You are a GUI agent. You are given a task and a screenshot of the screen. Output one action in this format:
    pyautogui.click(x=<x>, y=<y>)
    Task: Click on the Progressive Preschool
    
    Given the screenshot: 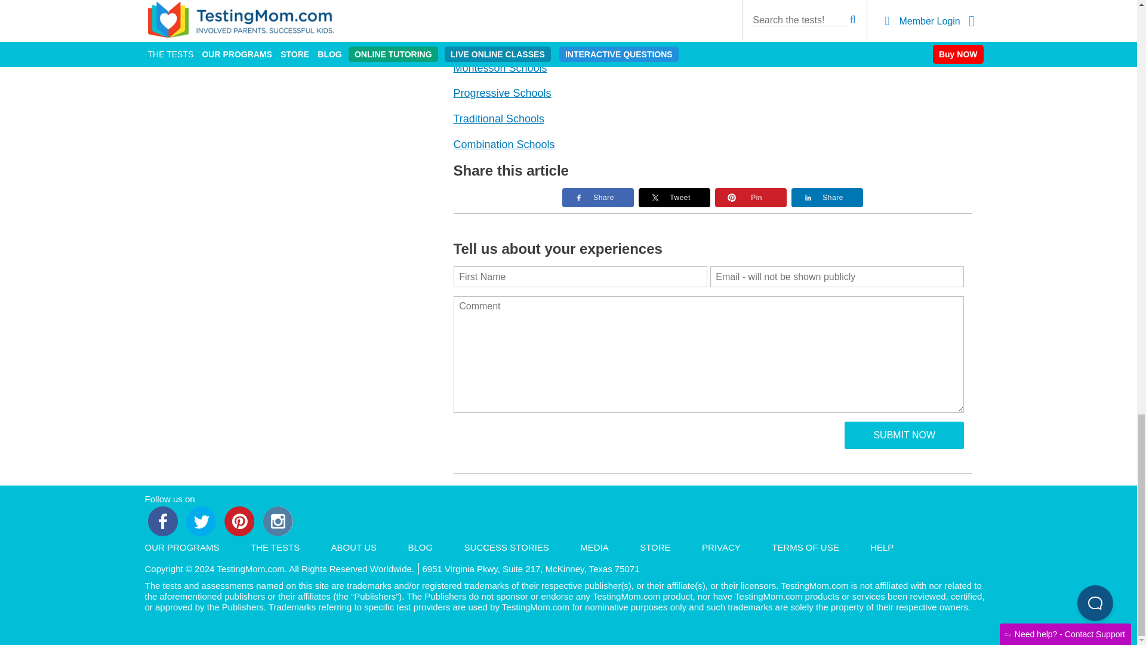 What is the action you would take?
    pyautogui.click(x=503, y=93)
    